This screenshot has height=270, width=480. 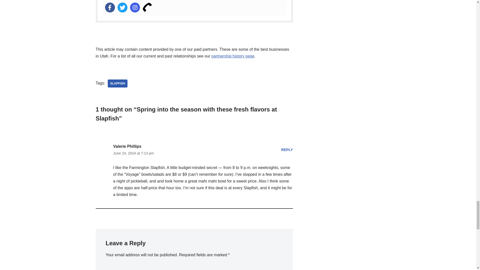 What do you see at coordinates (117, 83) in the screenshot?
I see `Slapfish` at bounding box center [117, 83].